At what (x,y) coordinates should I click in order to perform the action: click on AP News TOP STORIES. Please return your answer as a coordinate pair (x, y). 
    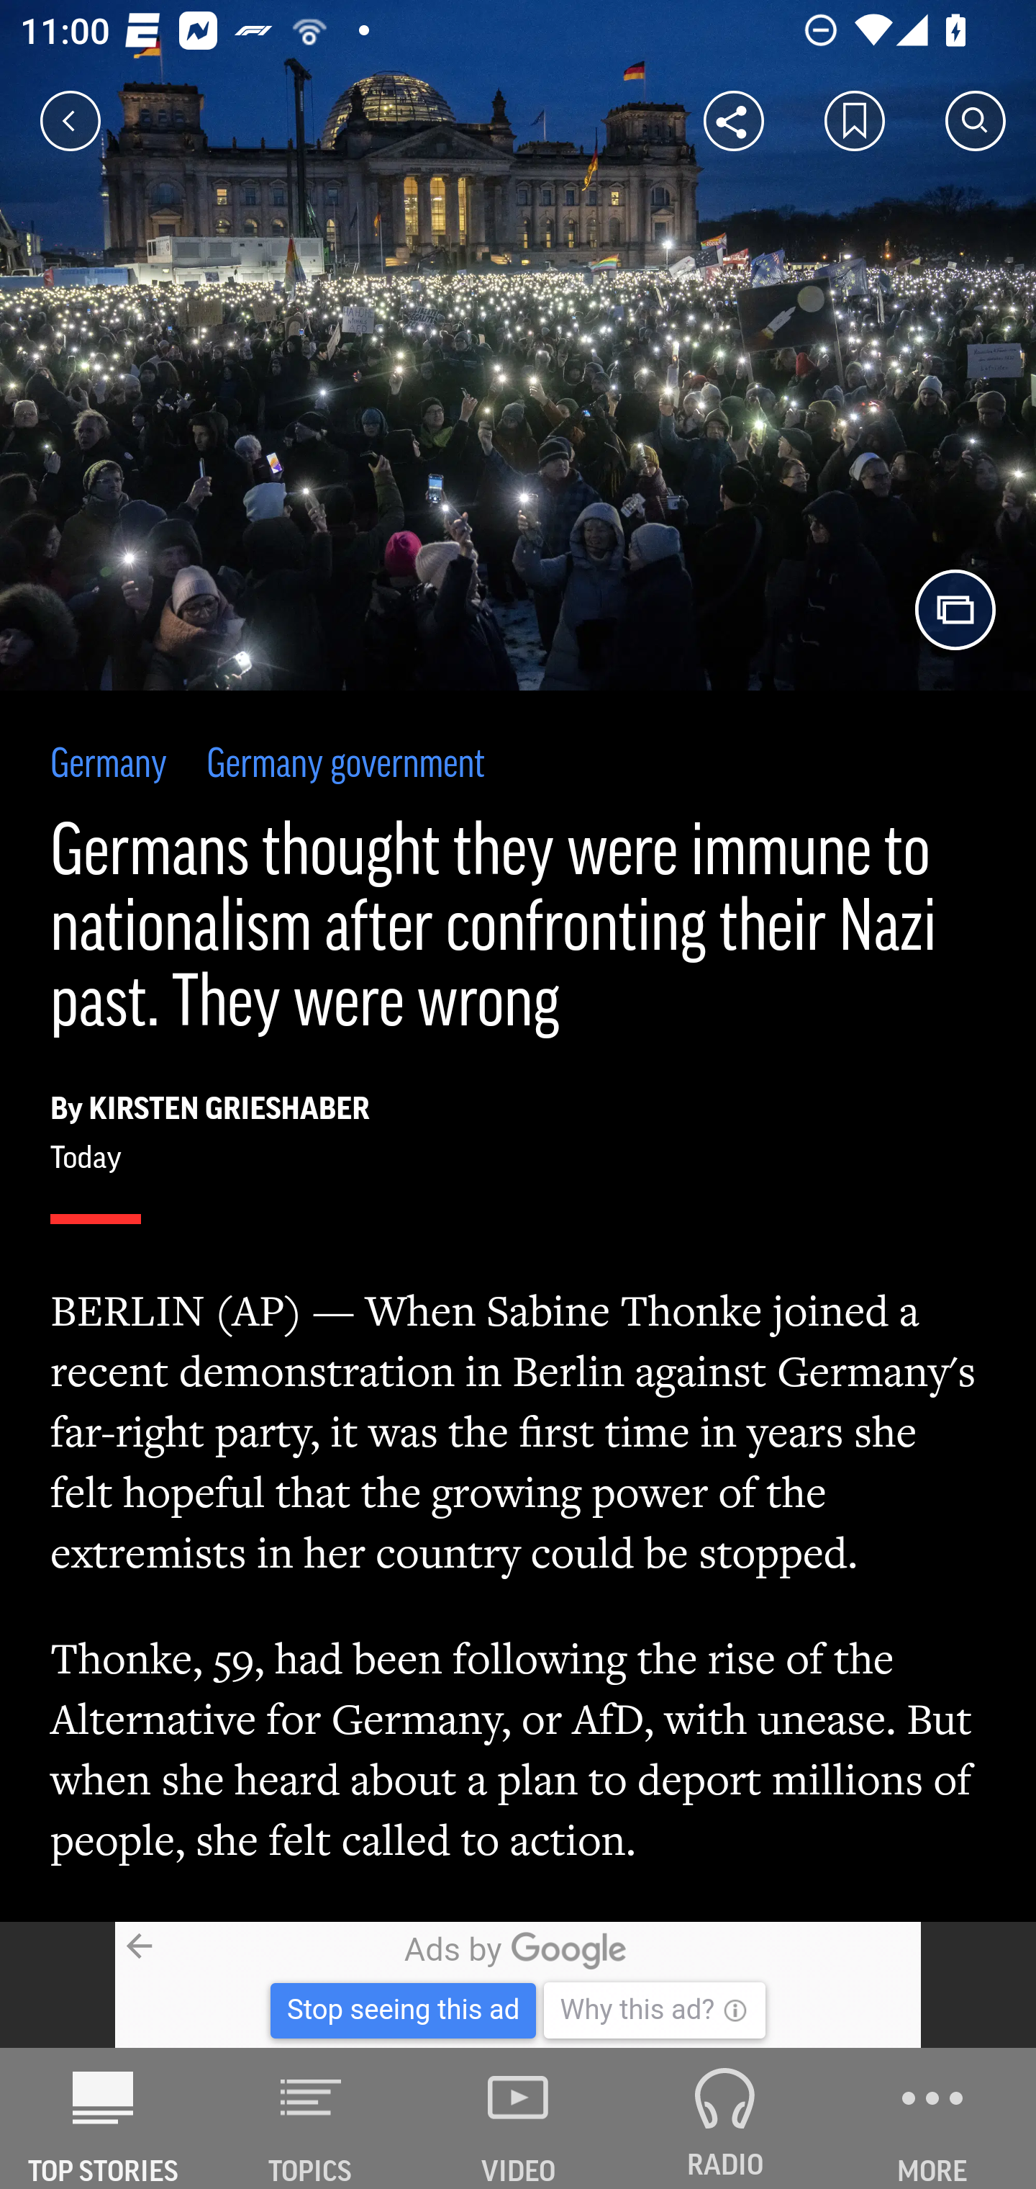
    Looking at the image, I should click on (104, 2118).